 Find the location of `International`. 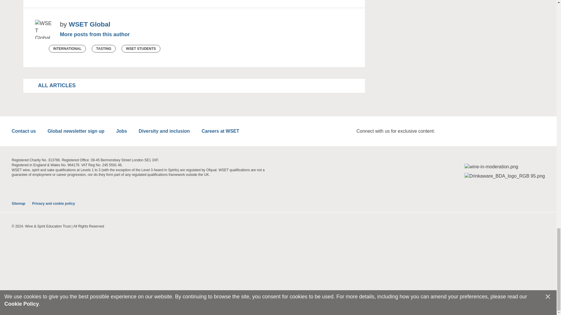

International is located at coordinates (67, 49).